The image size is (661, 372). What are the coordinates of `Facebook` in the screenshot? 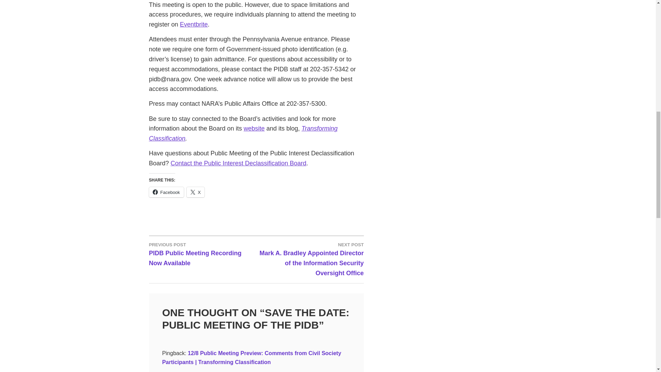 It's located at (166, 192).